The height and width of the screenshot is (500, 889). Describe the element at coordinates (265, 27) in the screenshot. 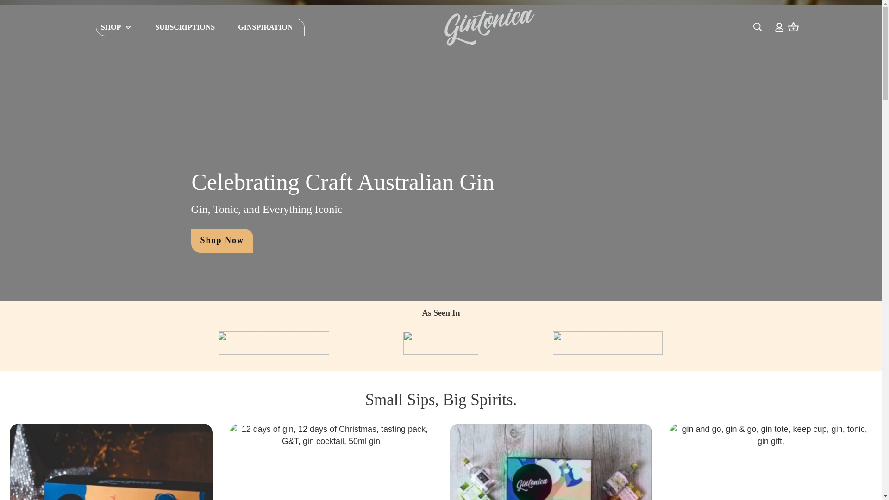

I see `GINSPIRATION` at that location.